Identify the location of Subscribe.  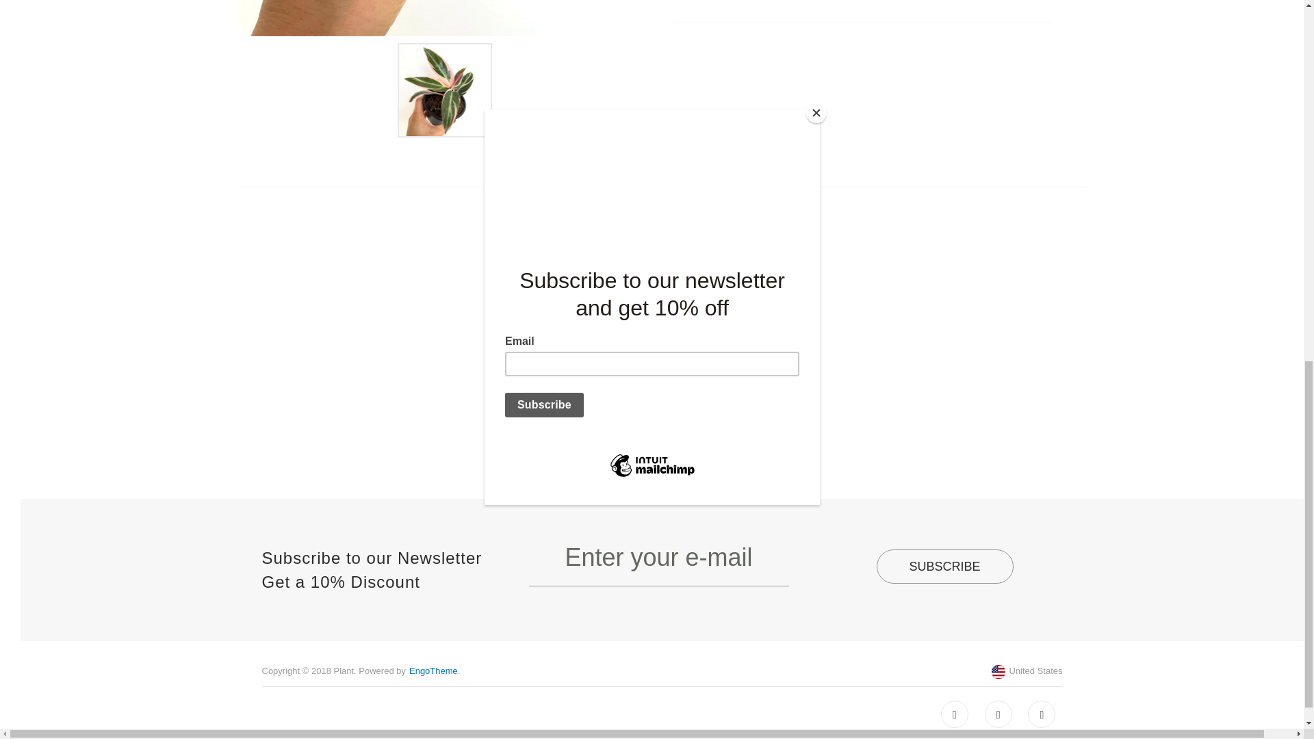
(944, 567).